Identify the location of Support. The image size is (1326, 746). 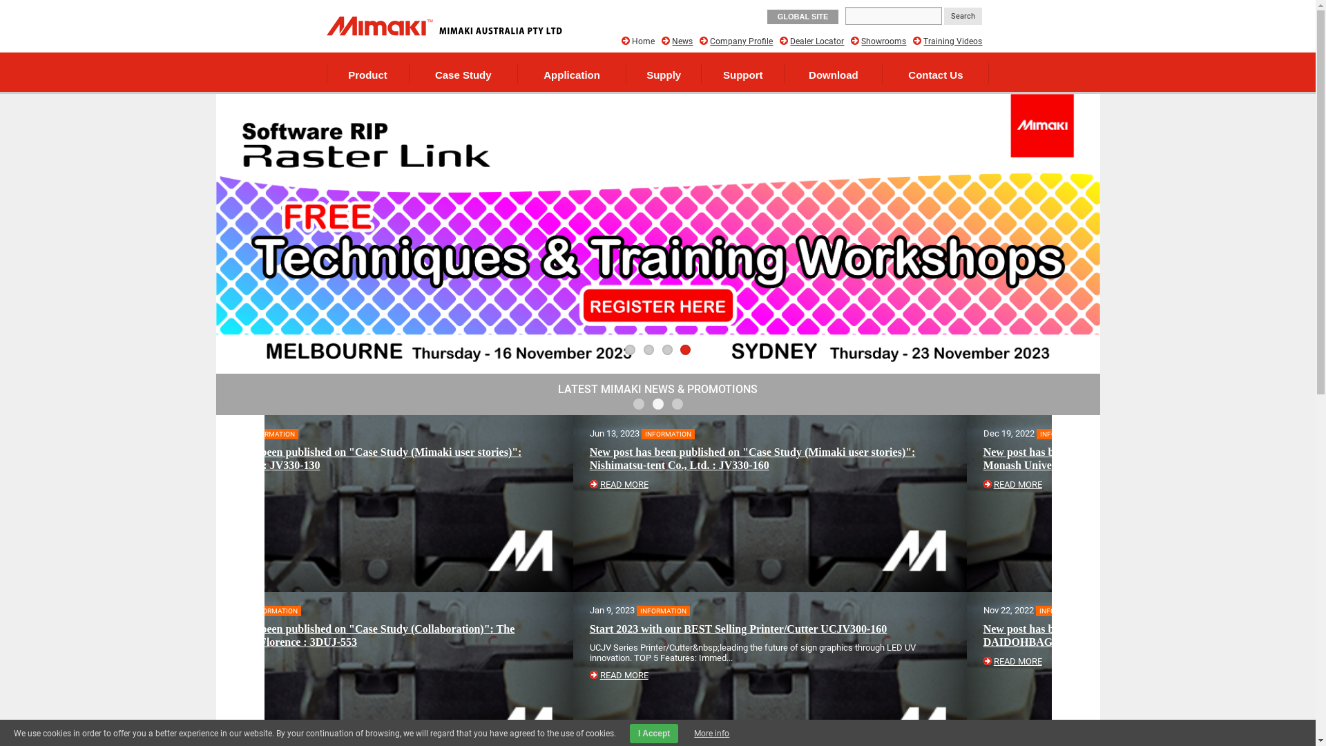
(743, 73).